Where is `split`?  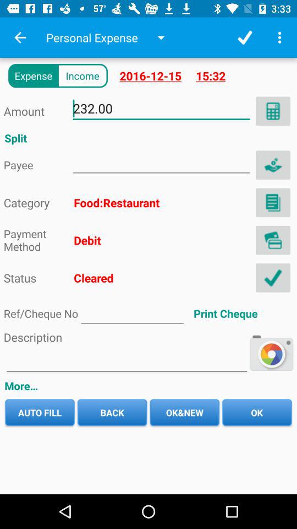
split is located at coordinates (273, 165).